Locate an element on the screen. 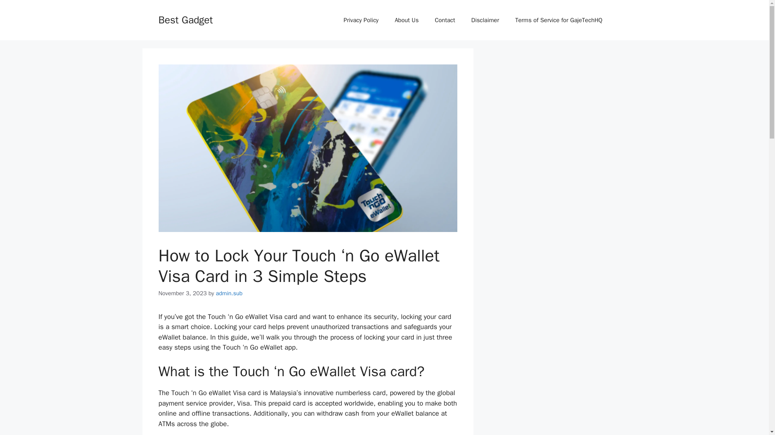 This screenshot has height=435, width=775. Disclaimer is located at coordinates (485, 20).